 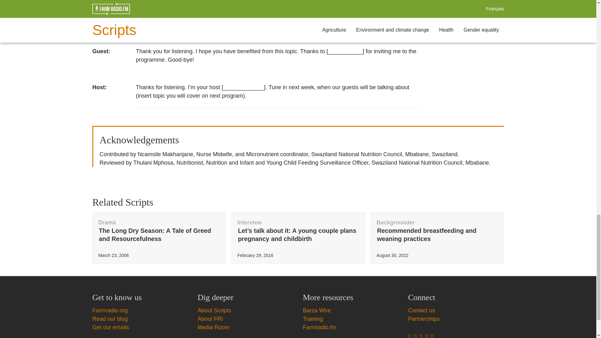 What do you see at coordinates (110, 310) in the screenshot?
I see `Farmradio.org` at bounding box center [110, 310].